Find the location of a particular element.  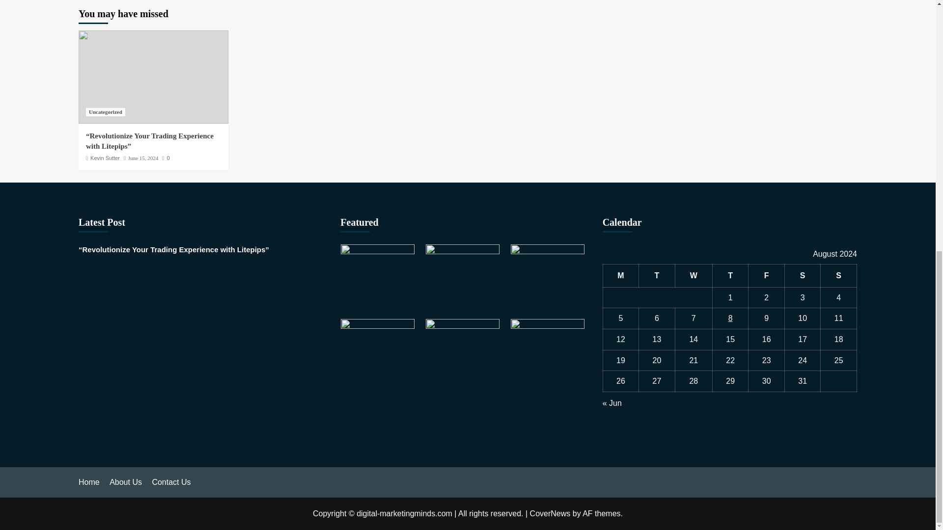

Tuesday is located at coordinates (657, 276).